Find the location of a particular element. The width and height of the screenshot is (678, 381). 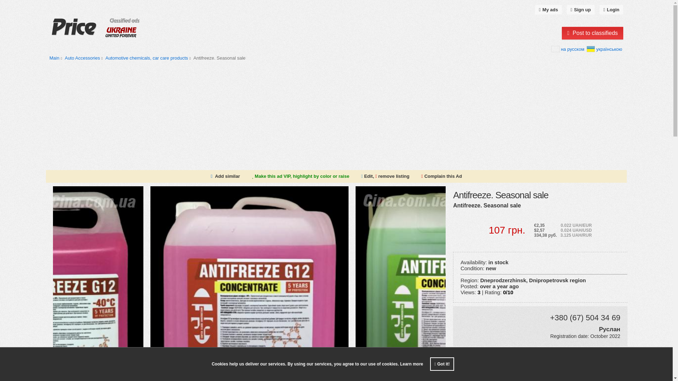

Add similar is located at coordinates (227, 176).